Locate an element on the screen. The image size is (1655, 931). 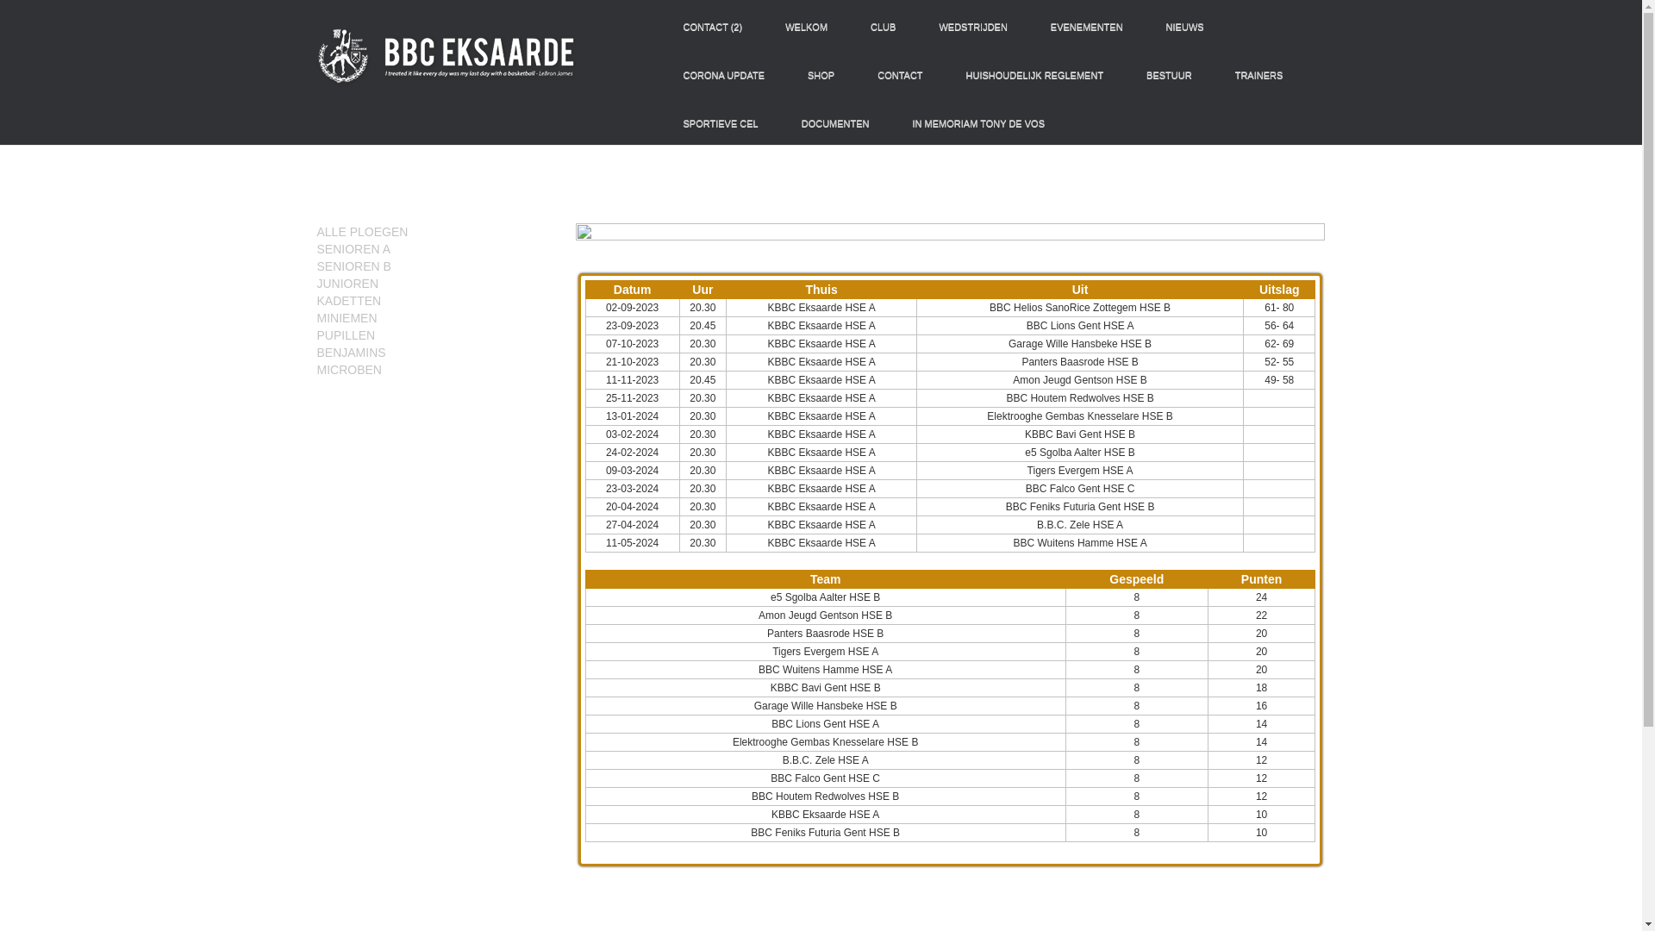
KADETTEN is located at coordinates (434, 301).